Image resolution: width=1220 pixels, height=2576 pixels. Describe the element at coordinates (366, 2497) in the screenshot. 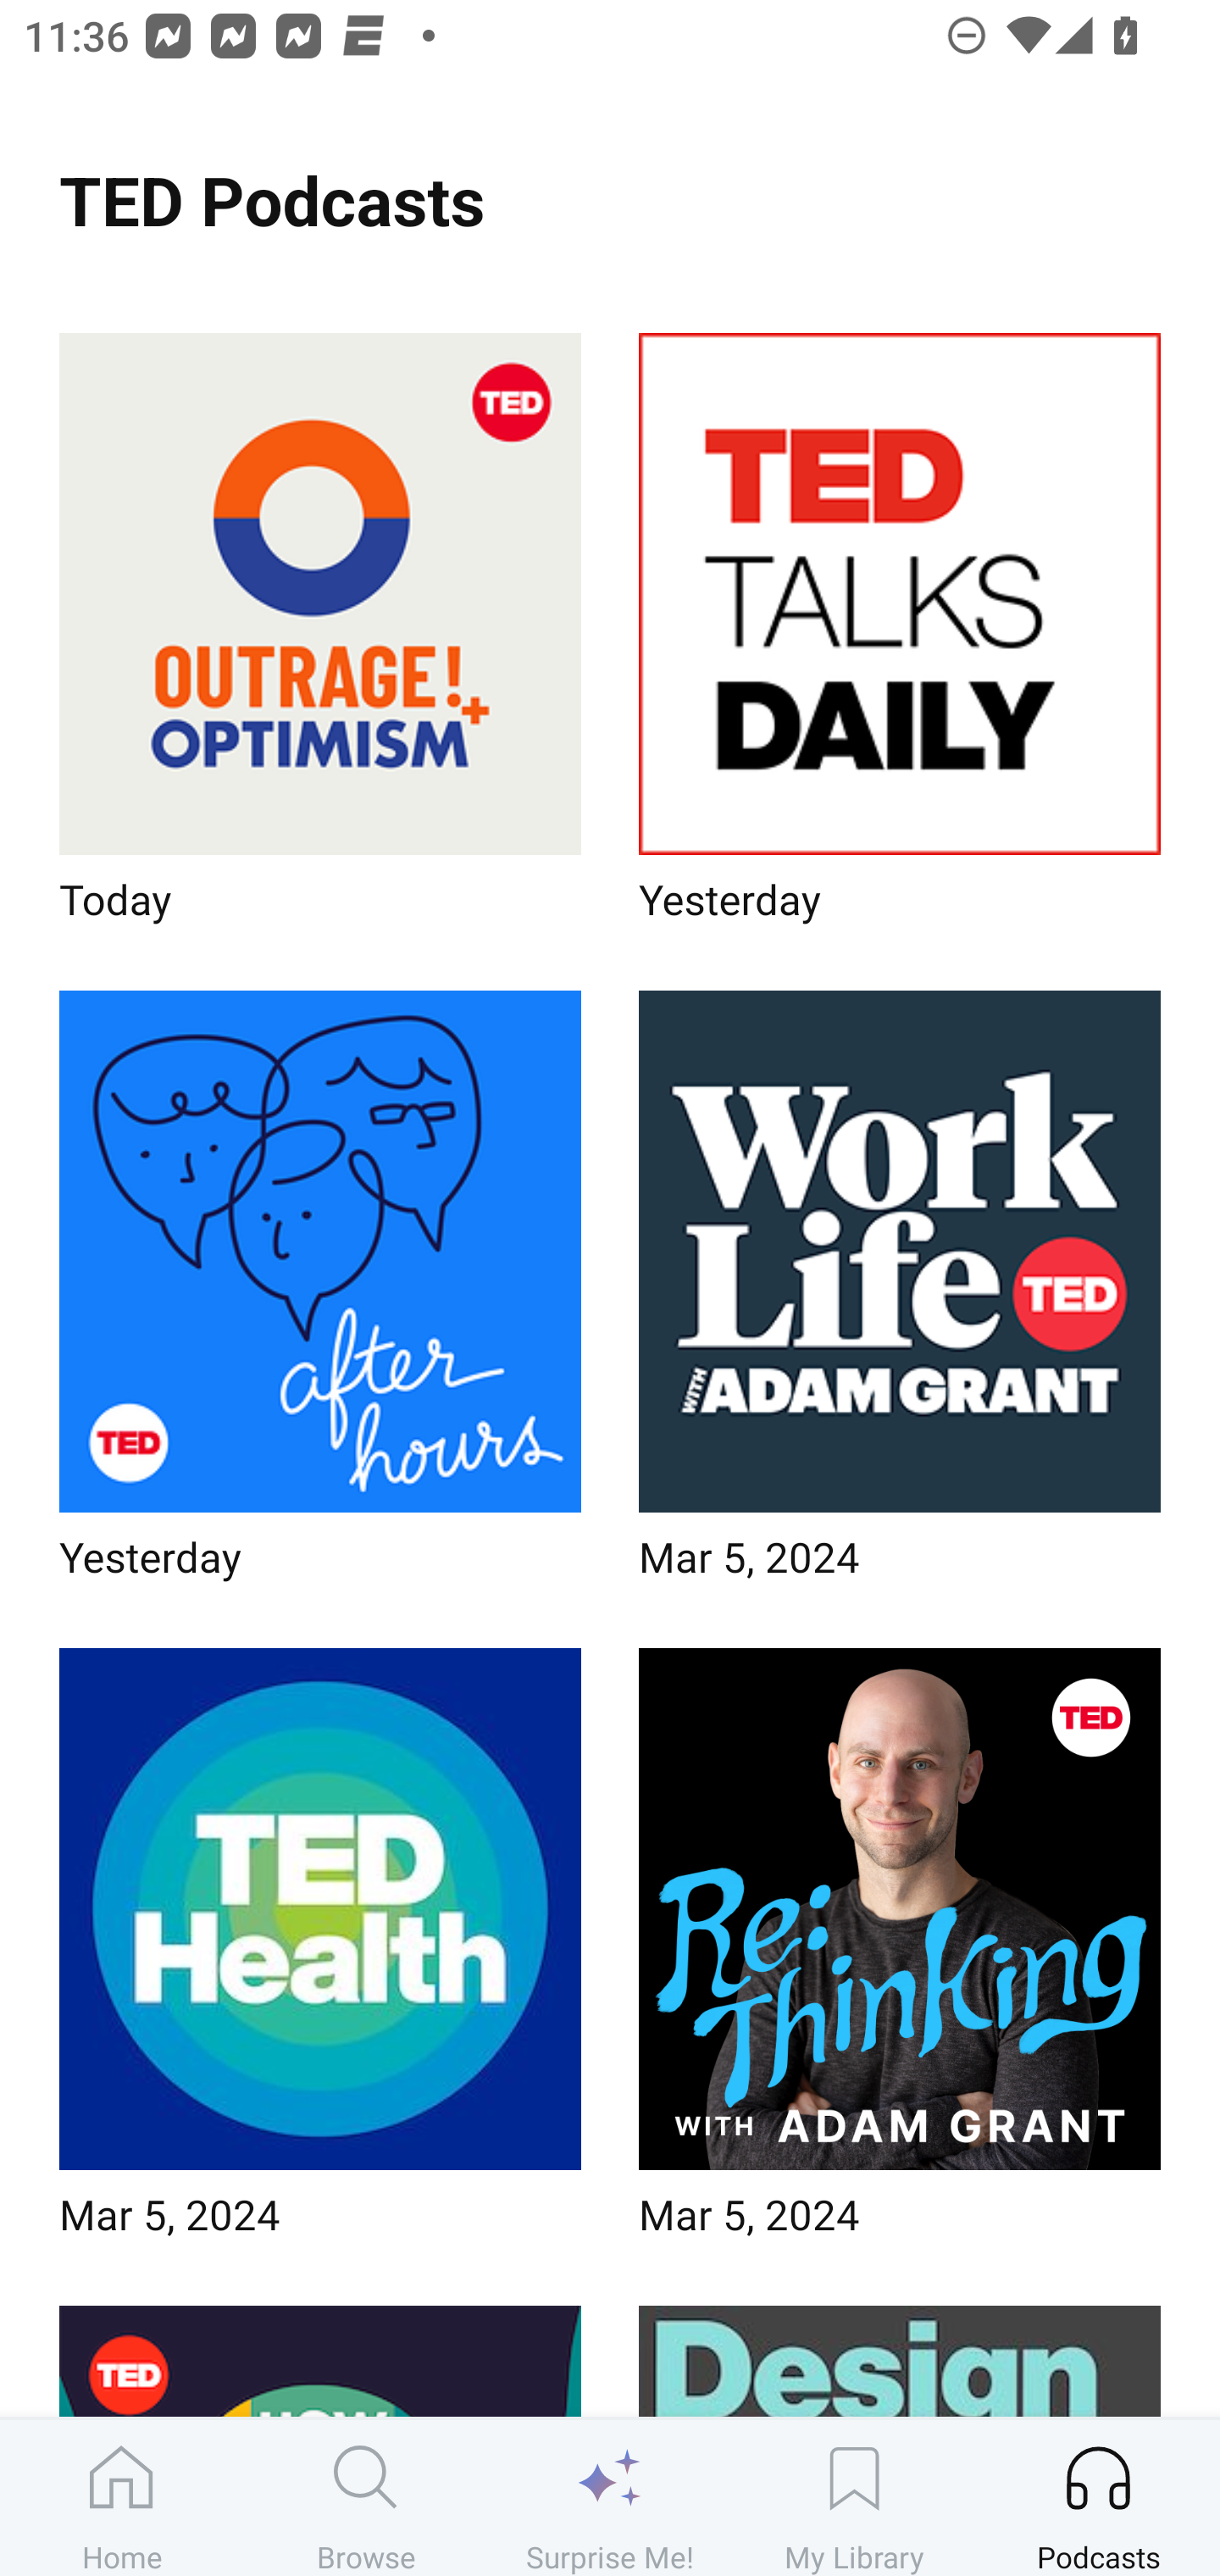

I see `Browse` at that location.